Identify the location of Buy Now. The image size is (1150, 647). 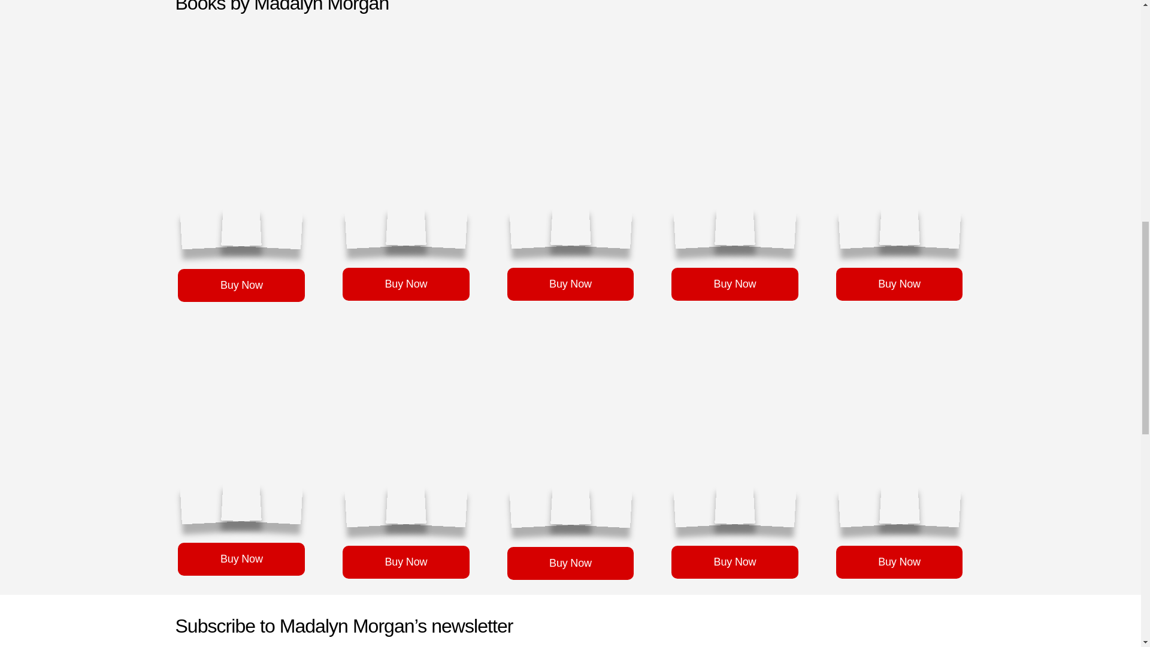
(900, 284).